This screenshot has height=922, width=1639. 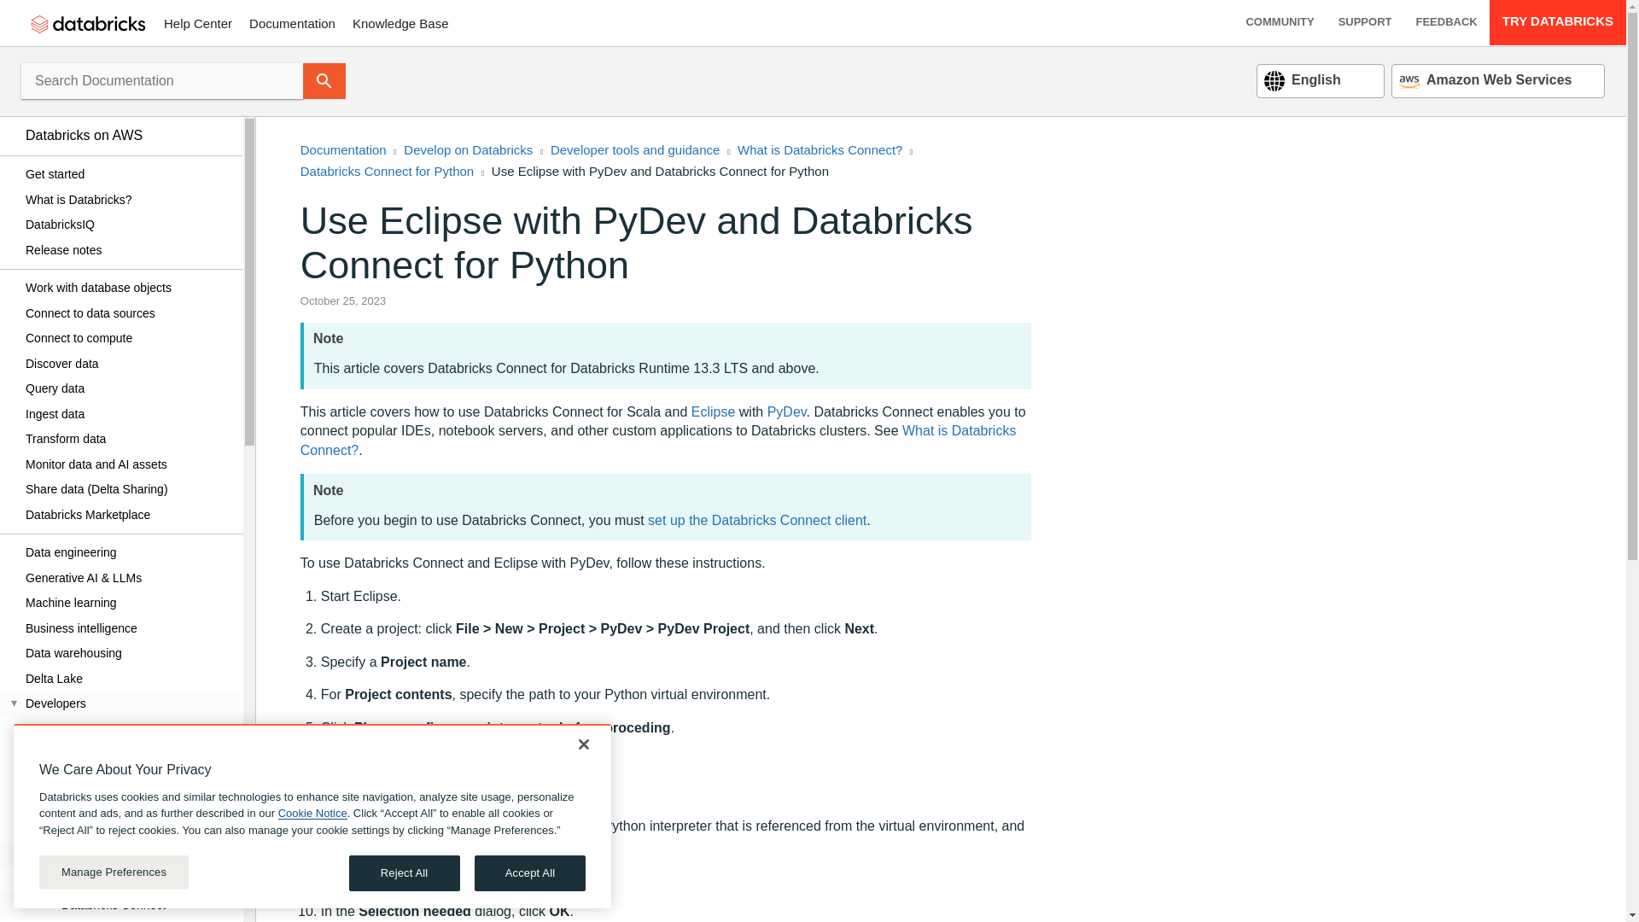 What do you see at coordinates (128, 200) in the screenshot?
I see `What is Databricks?` at bounding box center [128, 200].